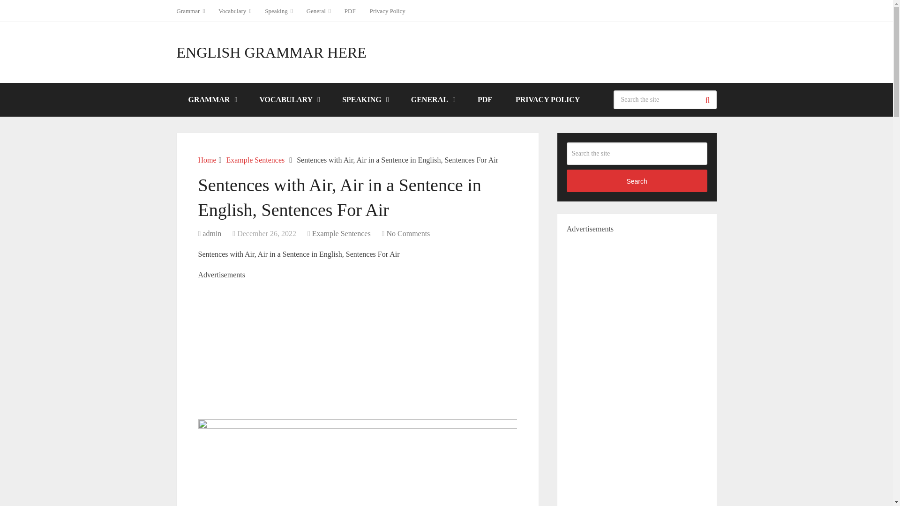 The width and height of the screenshot is (900, 506). I want to click on Posts by admin, so click(212, 233).